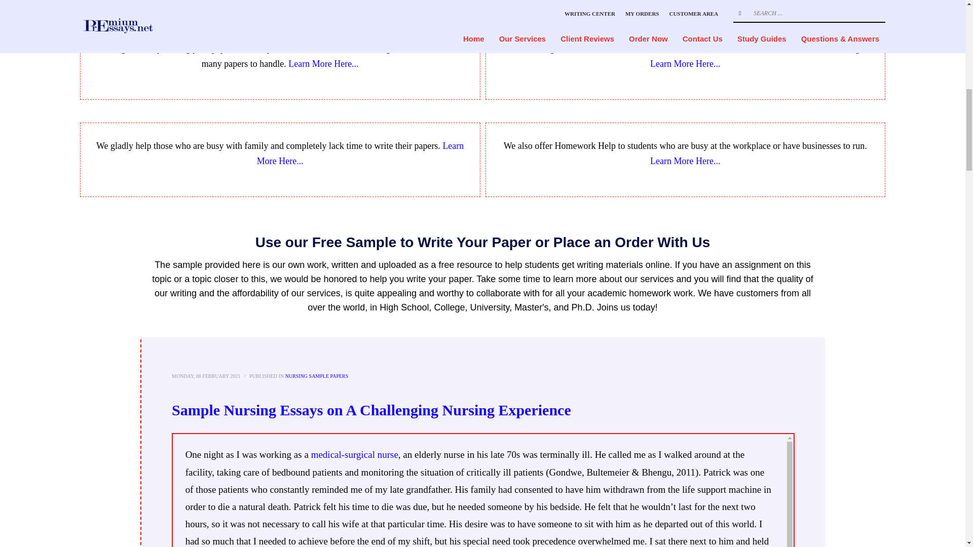 Image resolution: width=973 pixels, height=547 pixels. I want to click on Learn More Here..., so click(685, 161).